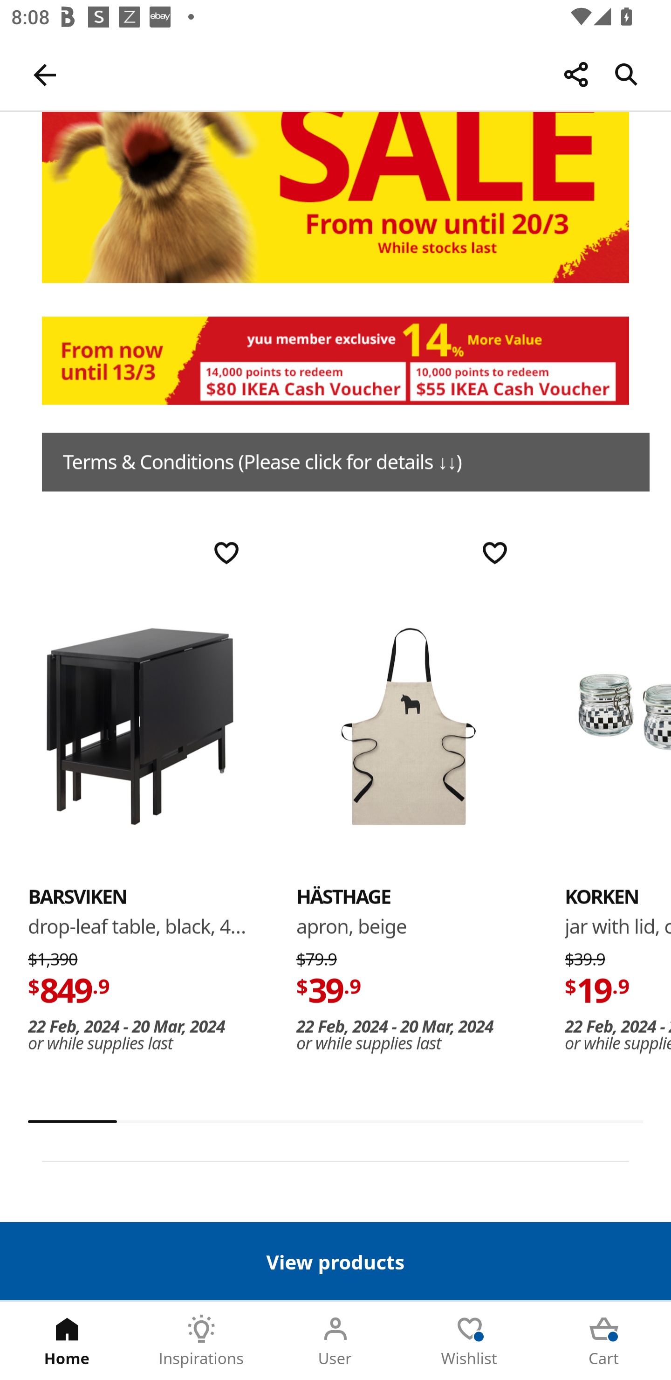  What do you see at coordinates (335, 1341) in the screenshot?
I see `User
Tab 3 of 5` at bounding box center [335, 1341].